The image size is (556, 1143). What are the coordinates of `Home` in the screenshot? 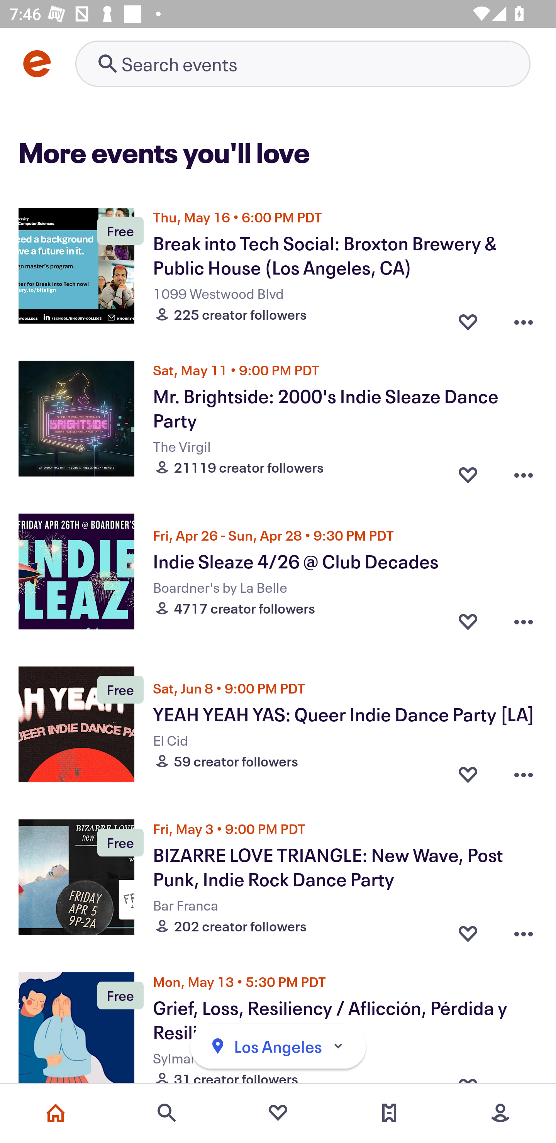 It's located at (56, 1113).